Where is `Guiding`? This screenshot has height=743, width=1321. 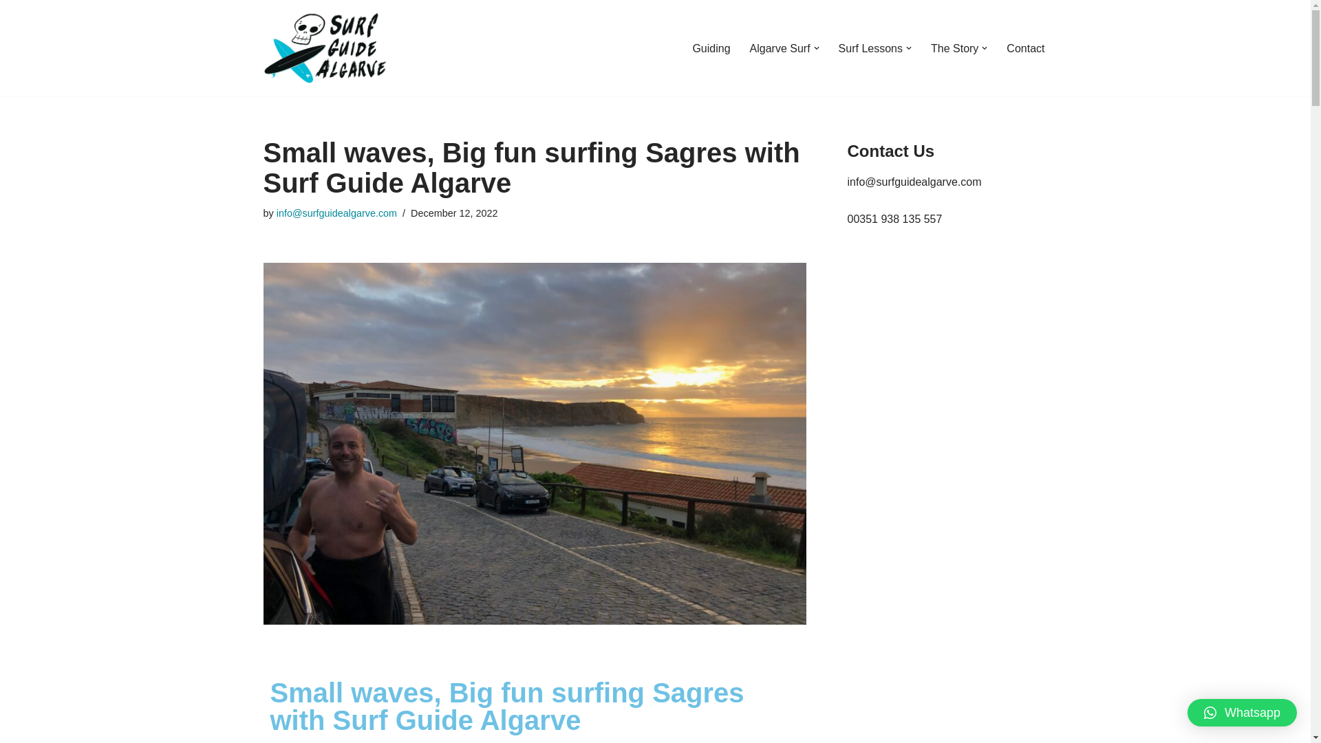 Guiding is located at coordinates (711, 48).